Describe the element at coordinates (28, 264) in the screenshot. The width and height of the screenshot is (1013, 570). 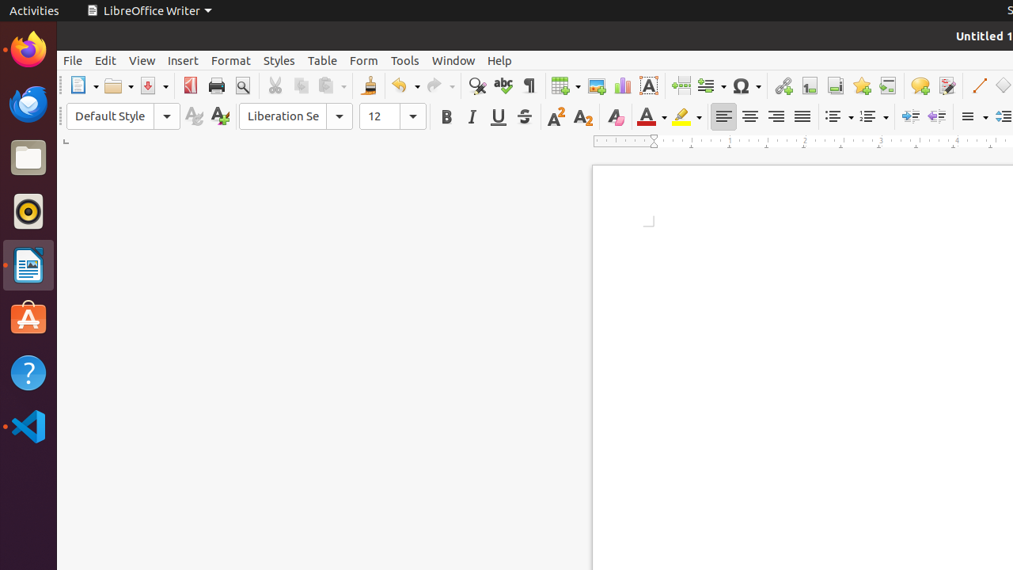
I see `LibreOffice Writer` at that location.